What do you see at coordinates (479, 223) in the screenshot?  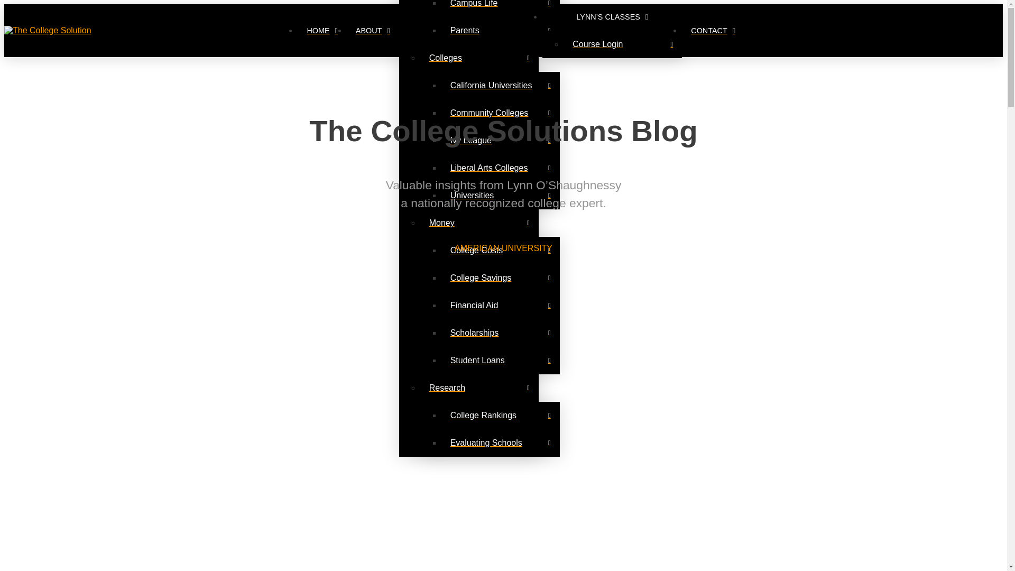 I see `Money` at bounding box center [479, 223].